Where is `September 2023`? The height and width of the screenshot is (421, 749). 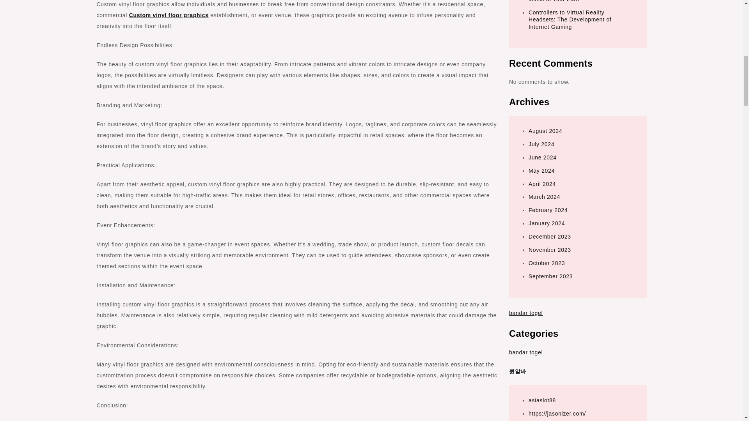 September 2023 is located at coordinates (551, 276).